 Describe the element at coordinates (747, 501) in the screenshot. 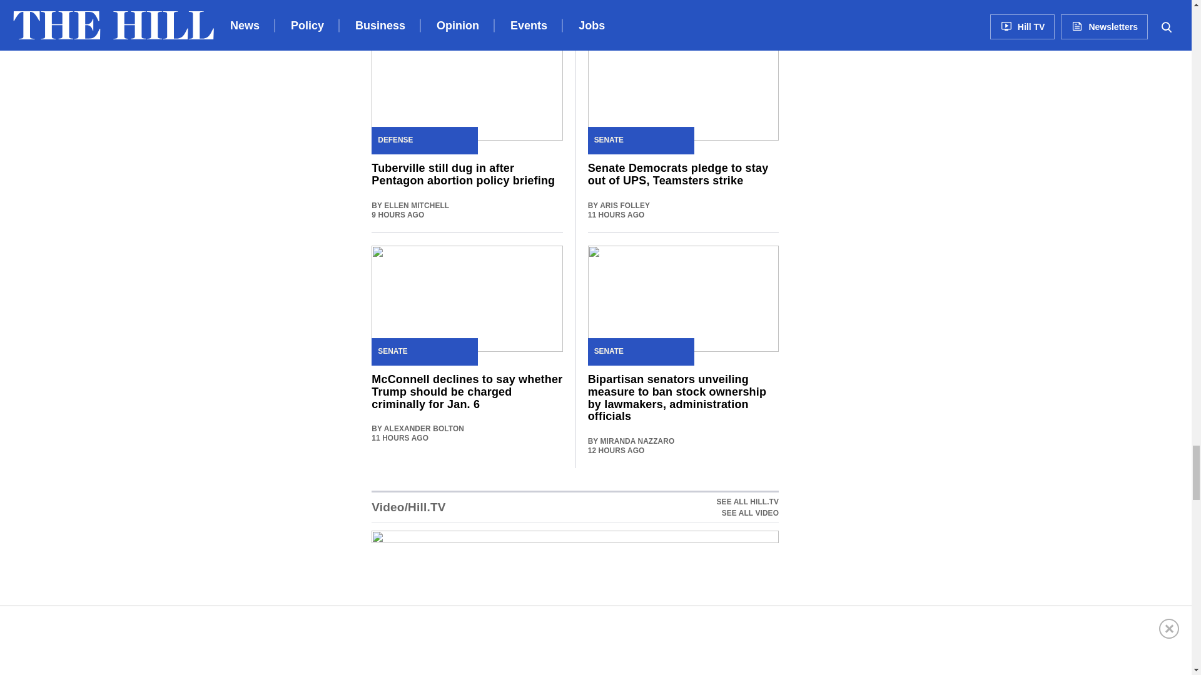

I see `SEE ALL HILL.TV` at that location.